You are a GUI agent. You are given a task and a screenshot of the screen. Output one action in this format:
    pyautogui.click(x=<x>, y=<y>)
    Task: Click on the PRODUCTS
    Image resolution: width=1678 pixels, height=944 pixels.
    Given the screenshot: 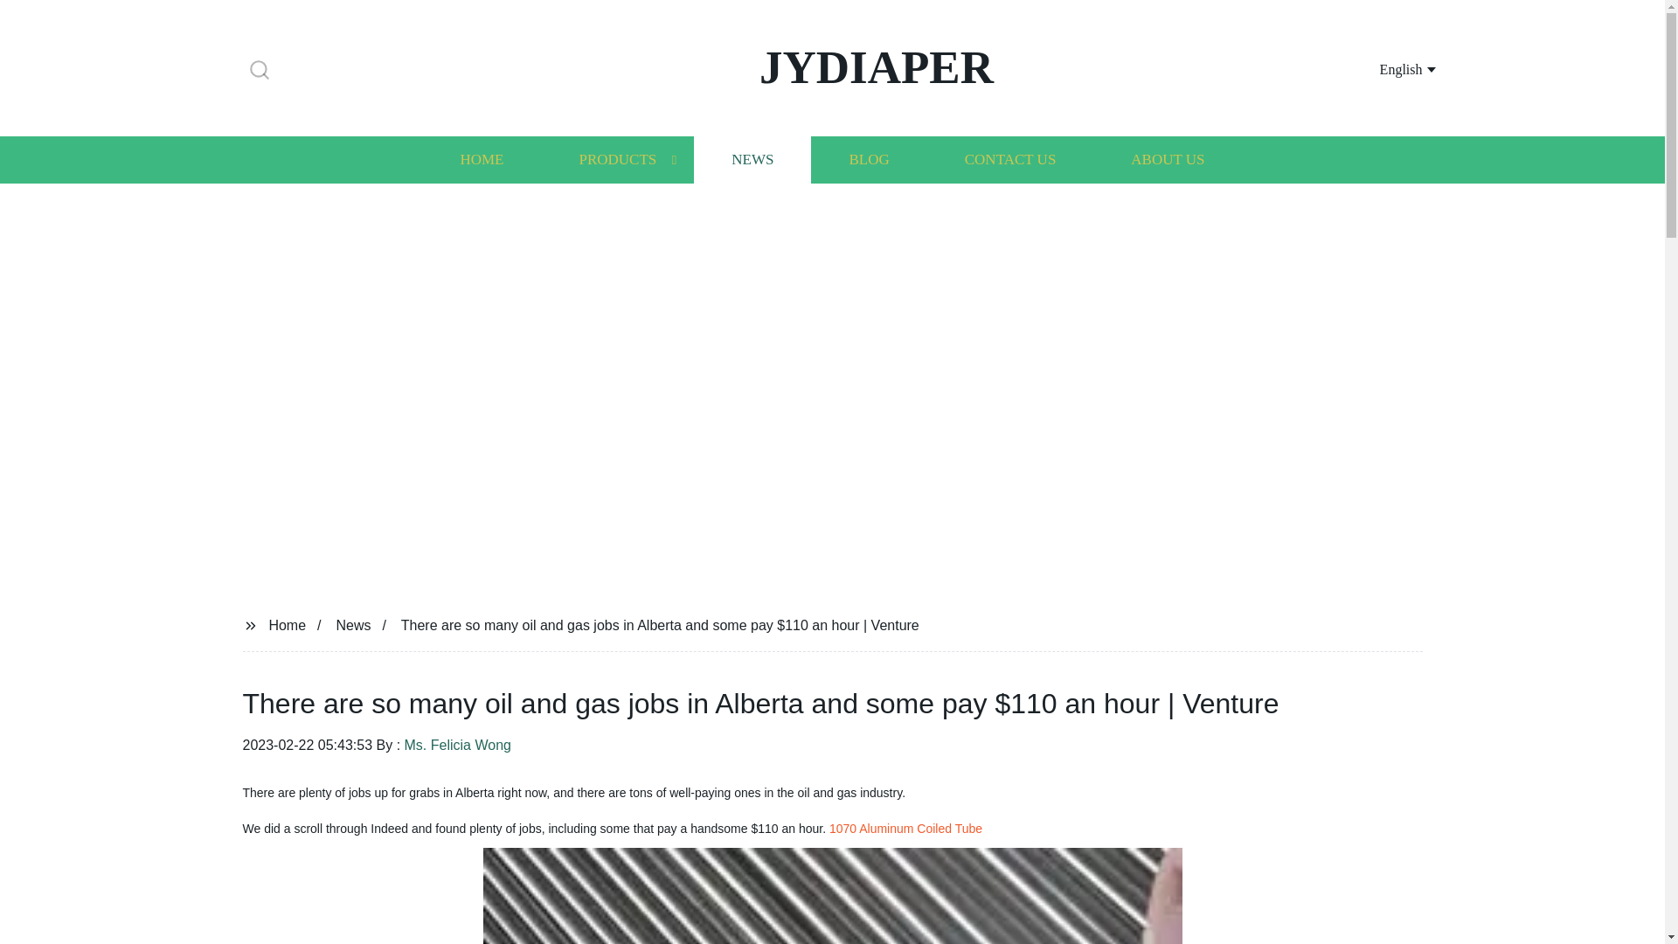 What is the action you would take?
    pyautogui.click(x=617, y=159)
    